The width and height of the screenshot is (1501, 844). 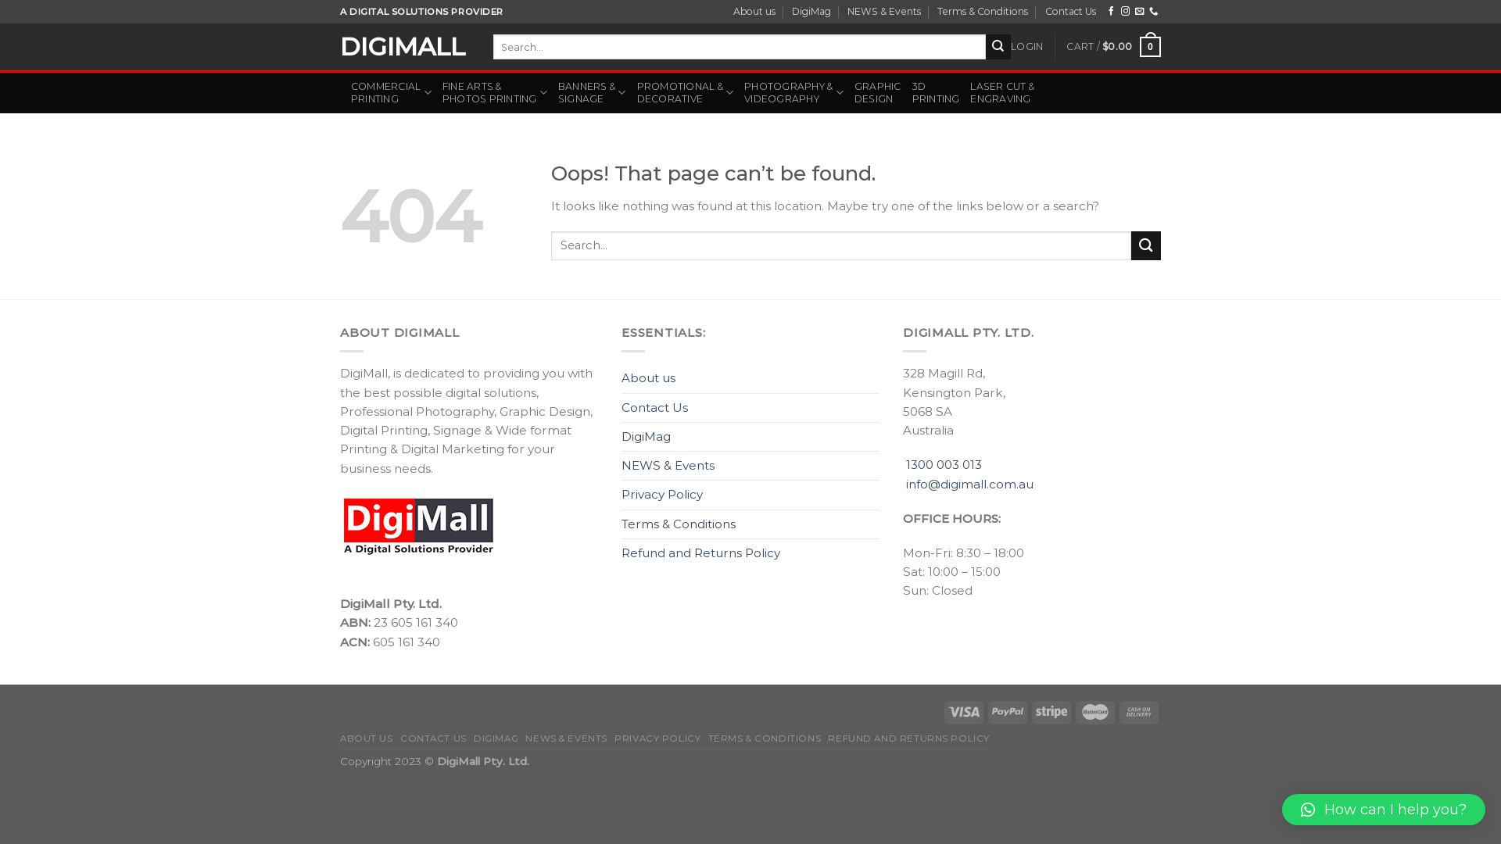 What do you see at coordinates (937, 93) in the screenshot?
I see `3D
PRINTING` at bounding box center [937, 93].